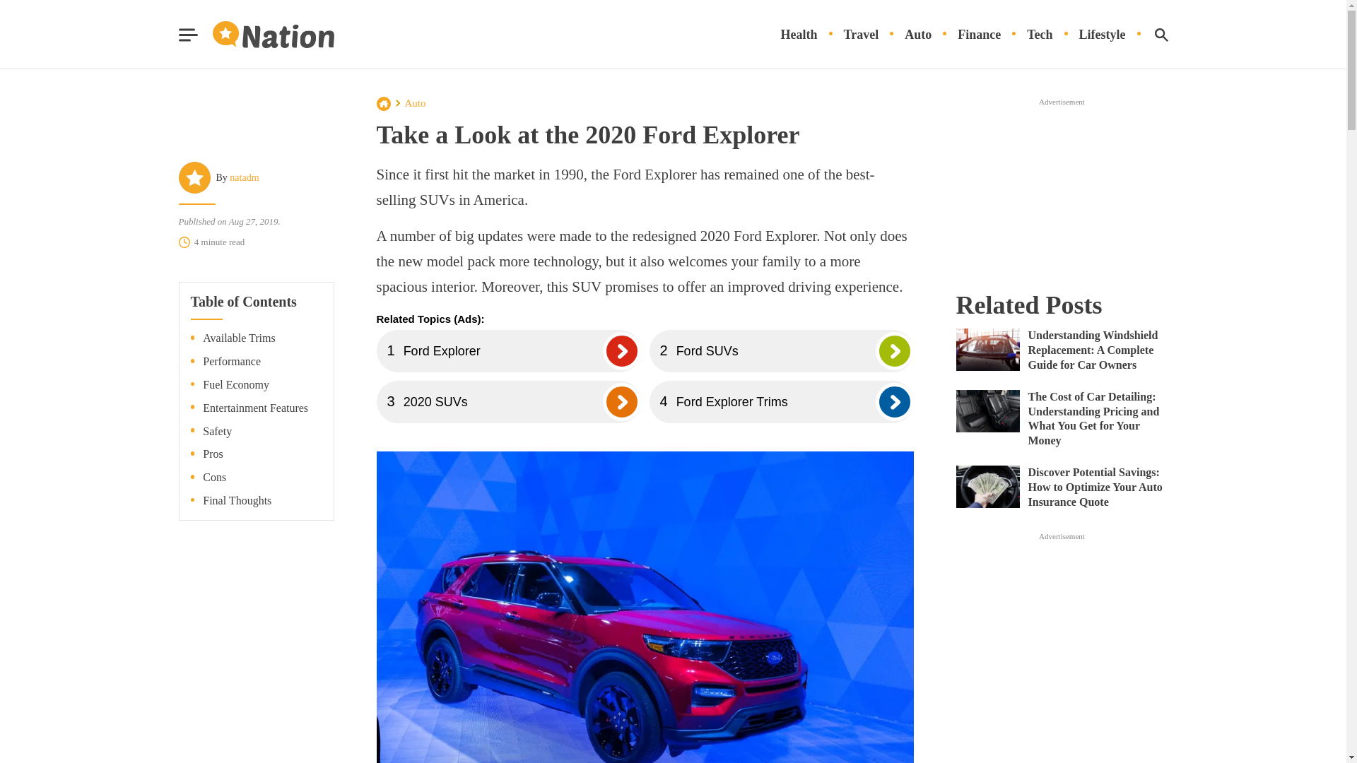  What do you see at coordinates (212, 454) in the screenshot?
I see `Pros` at bounding box center [212, 454].